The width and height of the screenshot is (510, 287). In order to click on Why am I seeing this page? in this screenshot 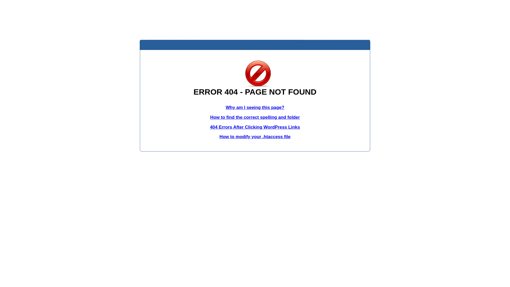, I will do `click(255, 107)`.